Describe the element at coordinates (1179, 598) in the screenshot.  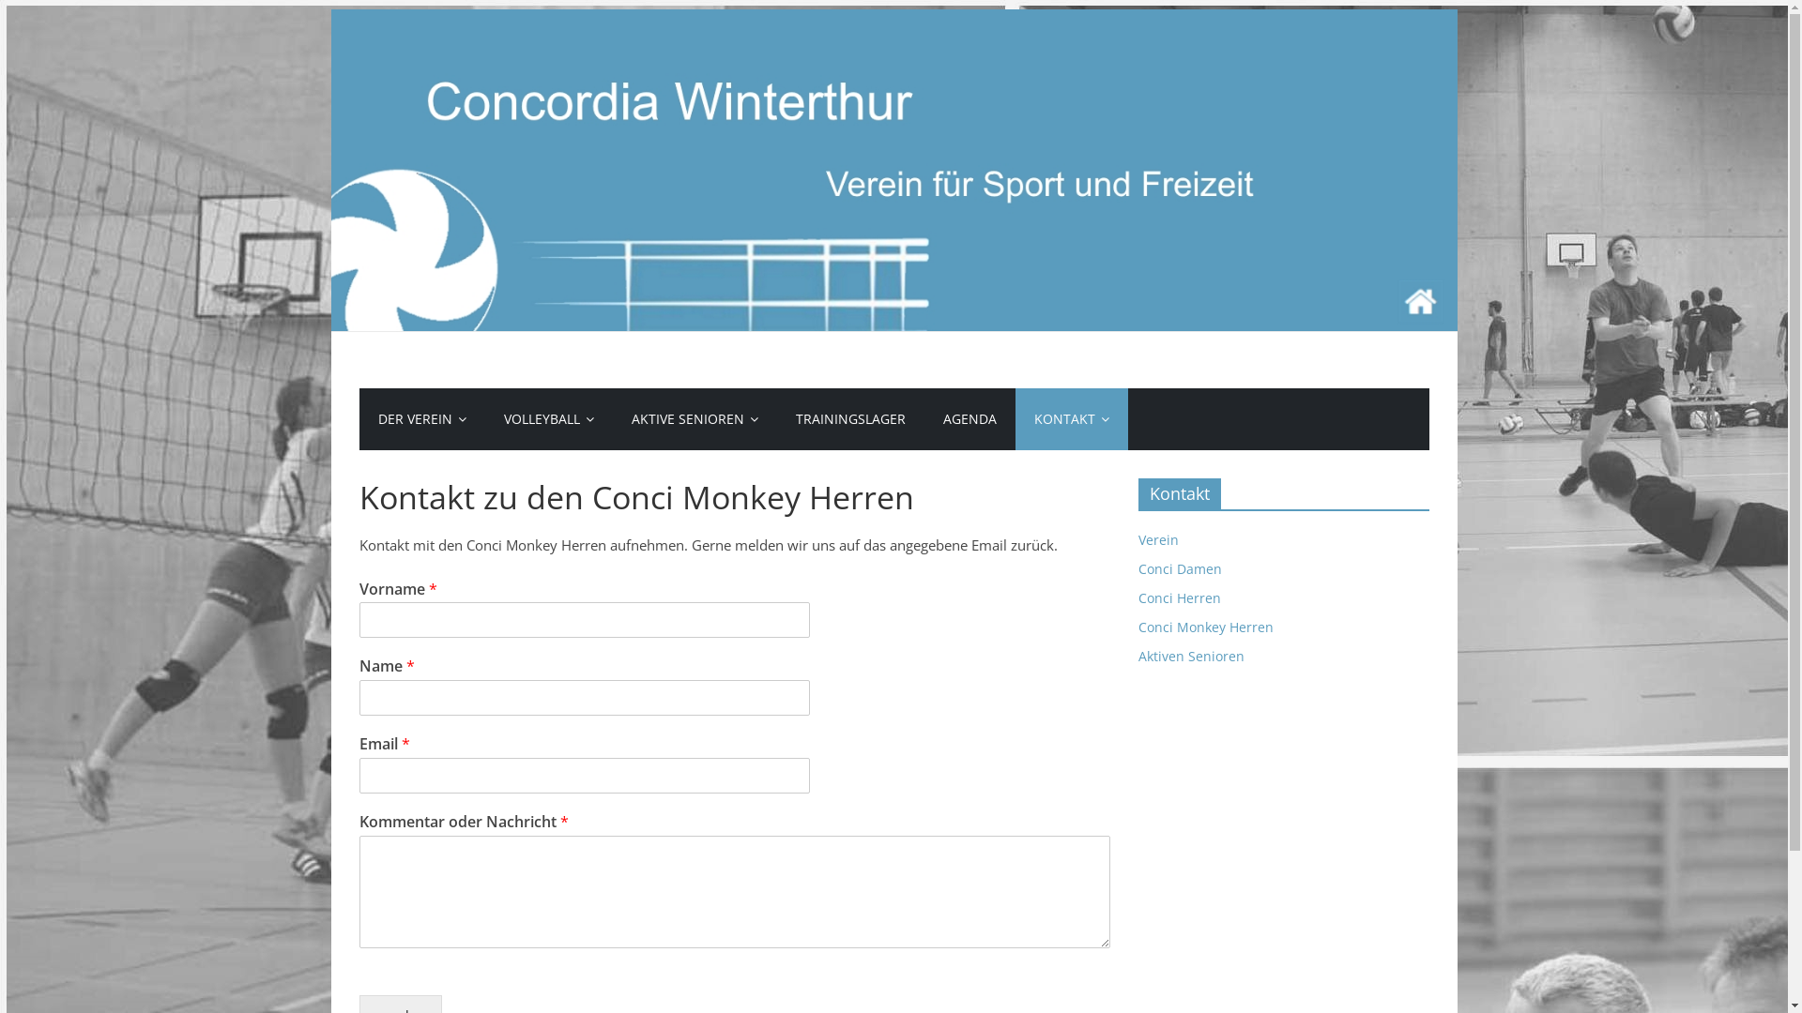
I see `Conci Herren` at that location.